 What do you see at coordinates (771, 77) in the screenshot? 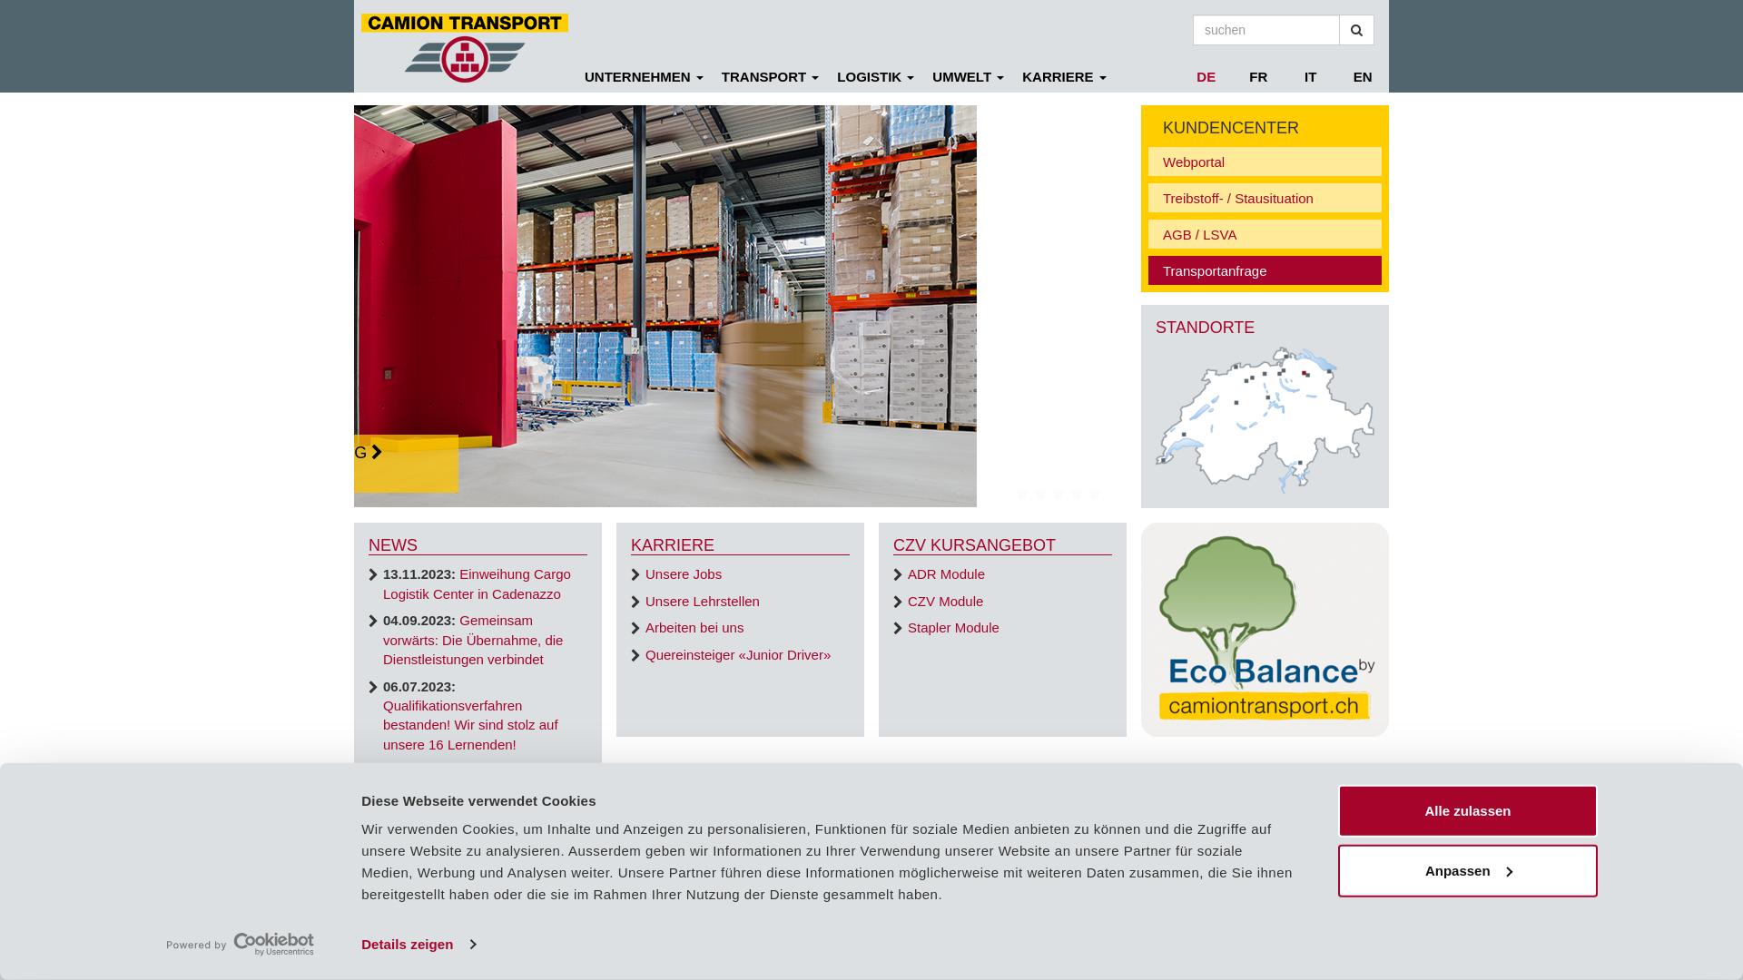
I see `TRANSPORT` at bounding box center [771, 77].